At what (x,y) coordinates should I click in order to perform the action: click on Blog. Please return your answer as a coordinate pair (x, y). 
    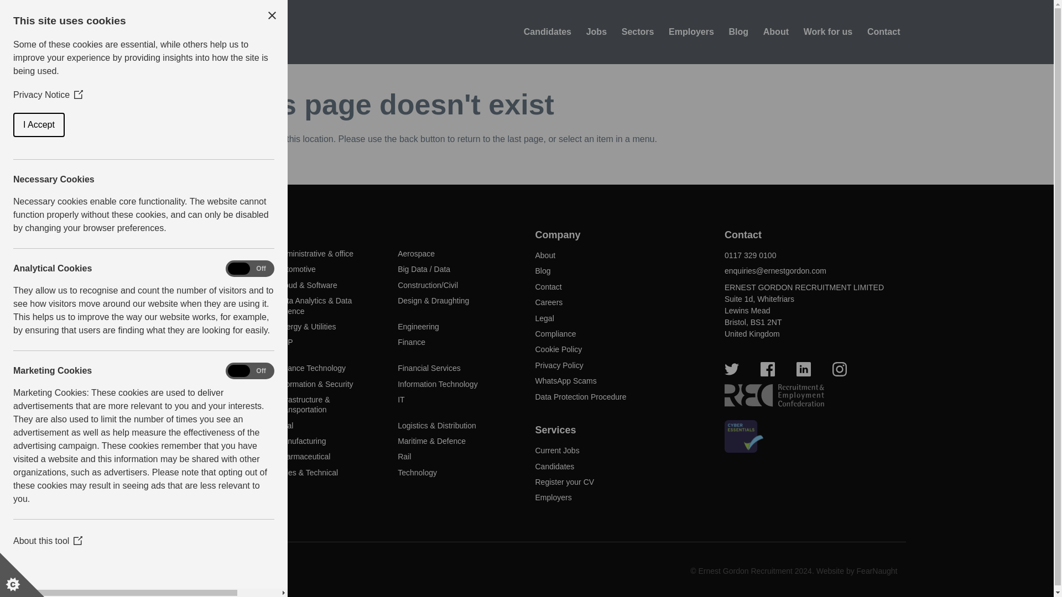
    Looking at the image, I should click on (738, 32).